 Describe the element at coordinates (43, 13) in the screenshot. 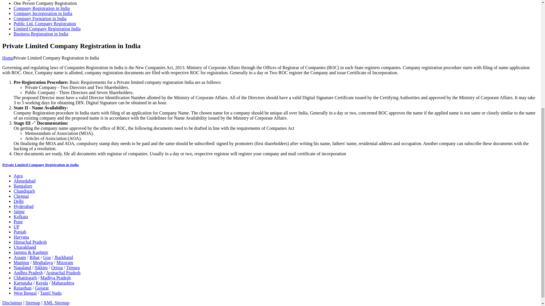

I see `Company Incorporation in India` at that location.